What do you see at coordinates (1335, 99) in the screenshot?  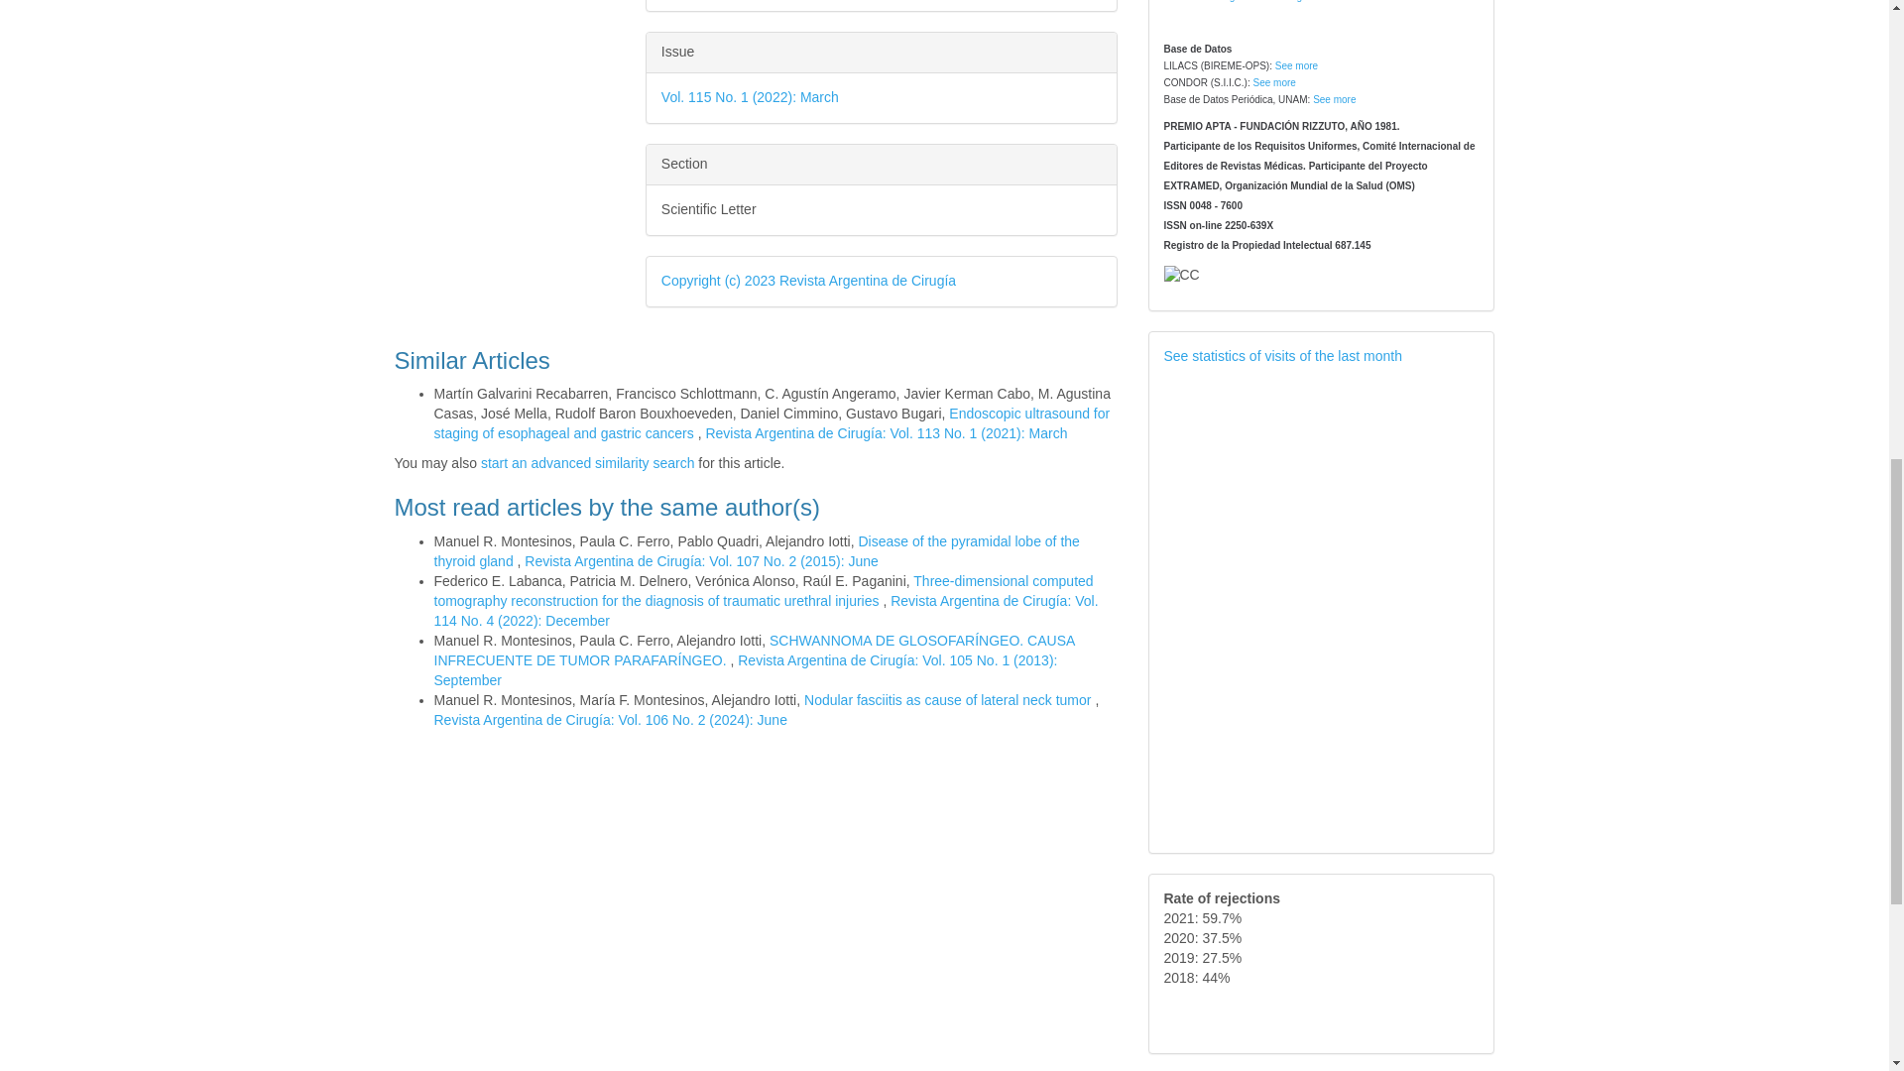 I see `See more` at bounding box center [1335, 99].